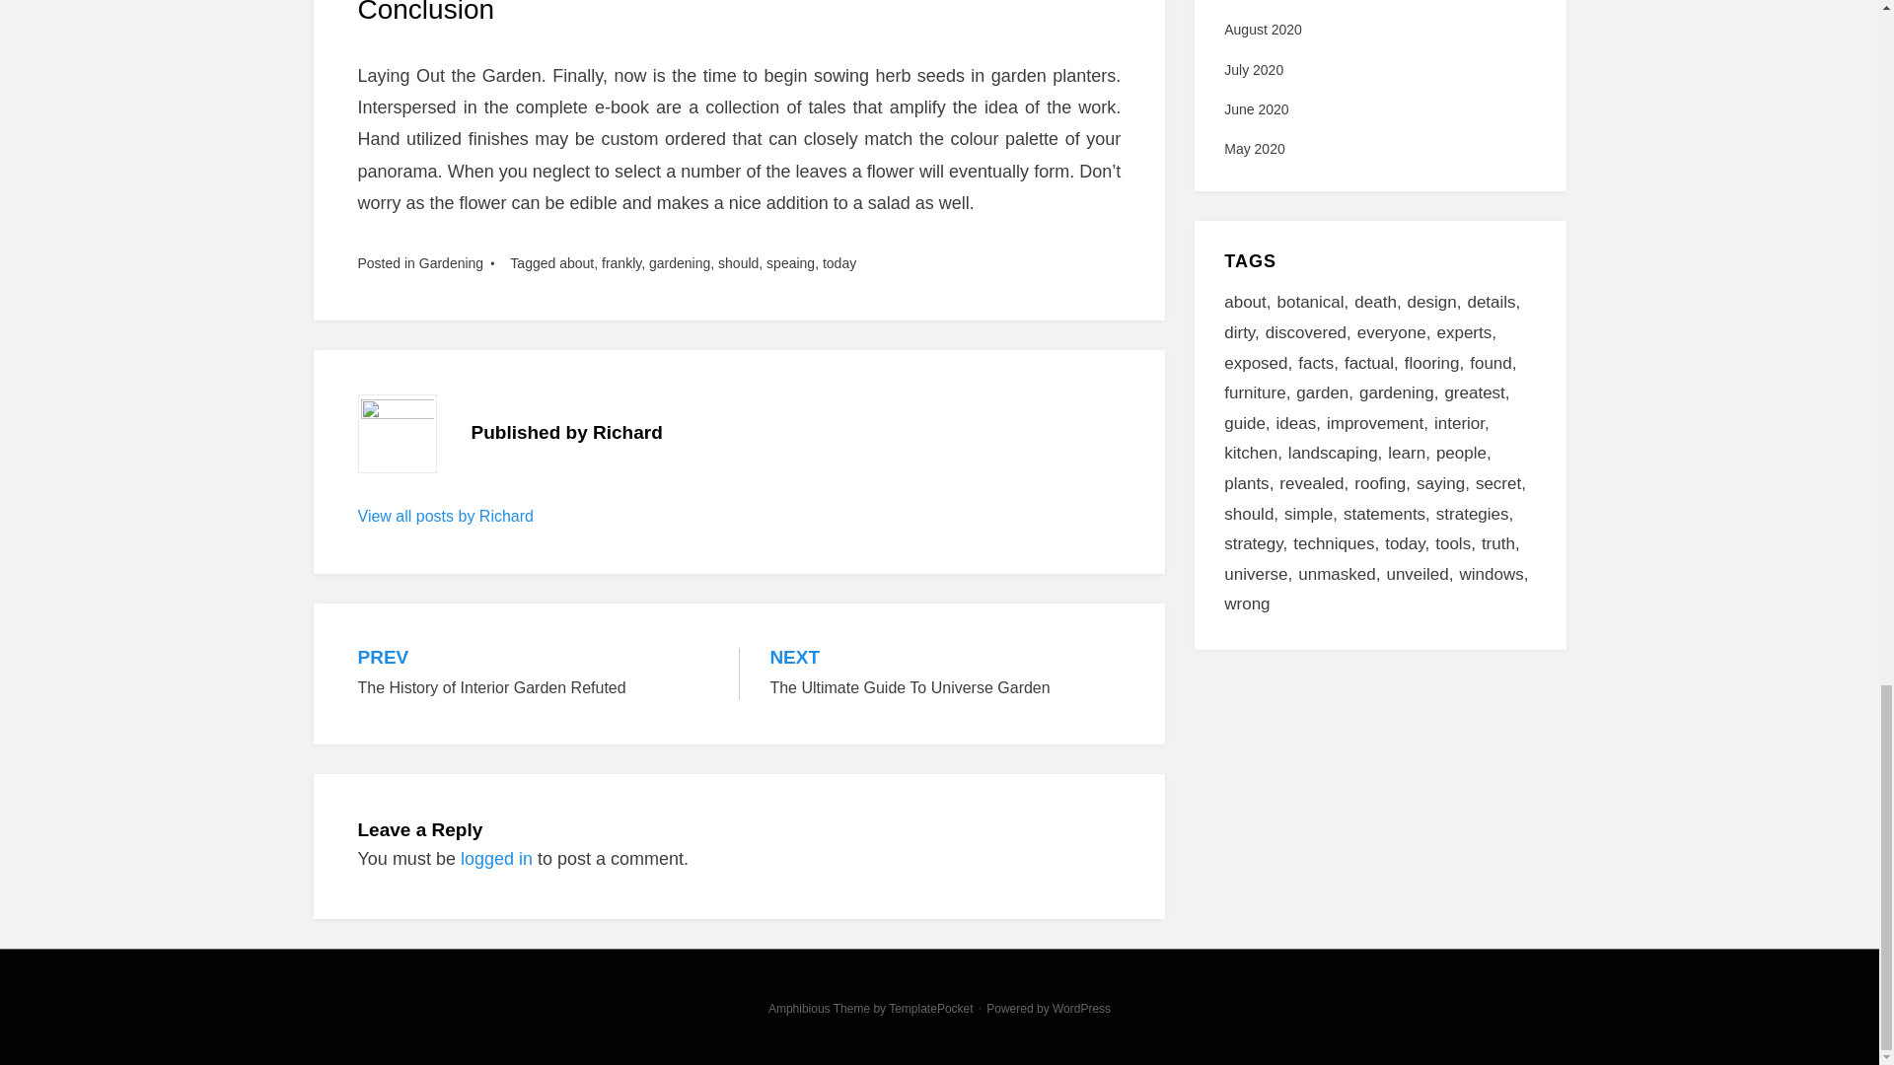  I want to click on WordPress, so click(930, 1009).